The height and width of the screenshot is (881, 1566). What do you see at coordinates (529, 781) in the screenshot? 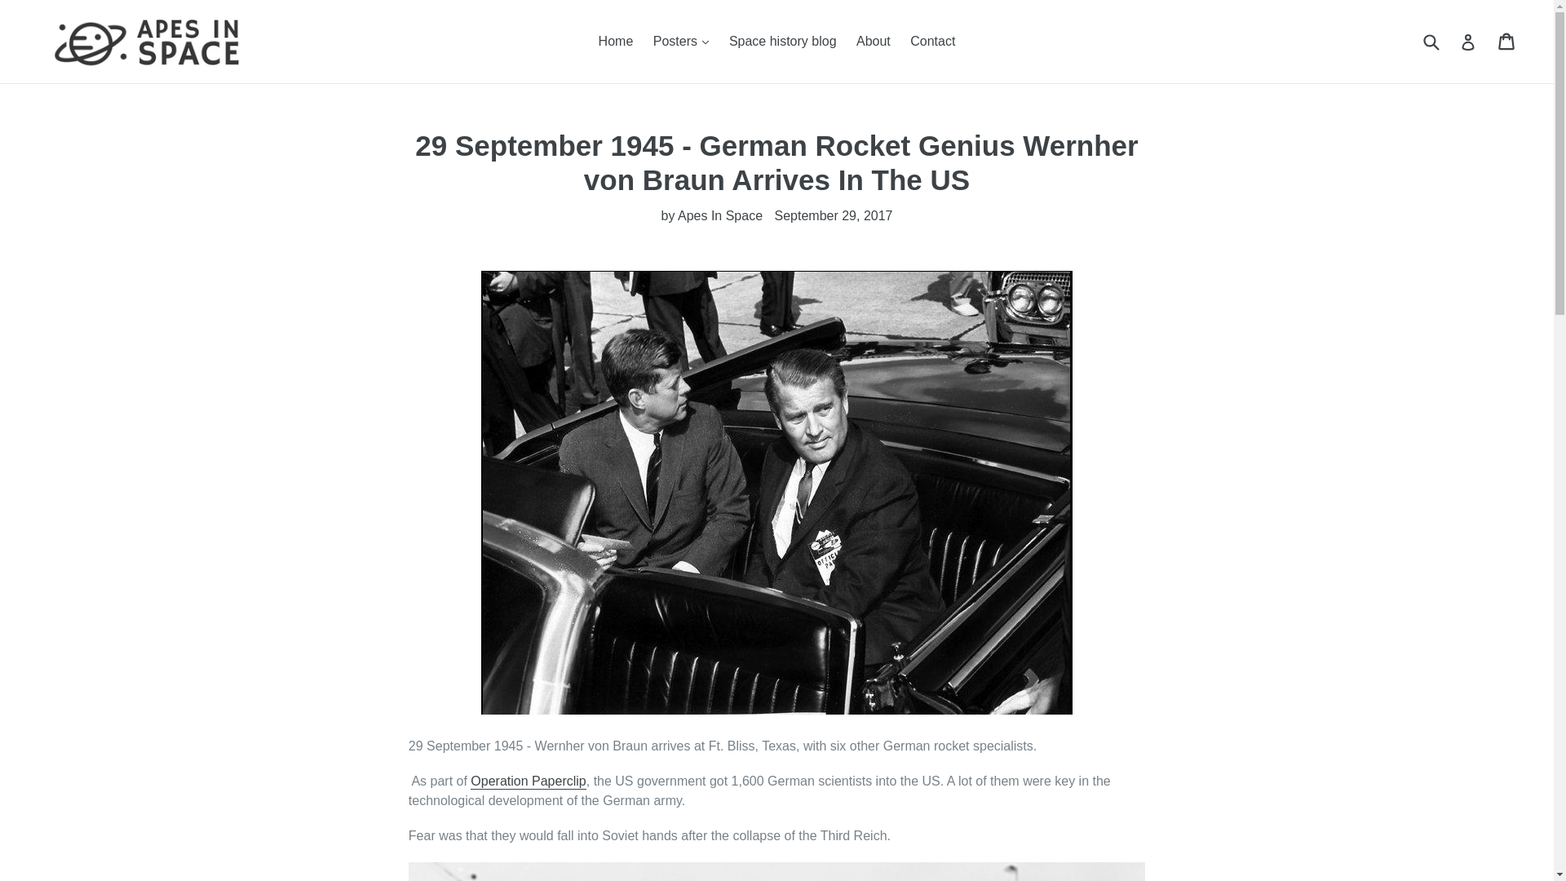
I see `Operation Paperclip` at bounding box center [529, 781].